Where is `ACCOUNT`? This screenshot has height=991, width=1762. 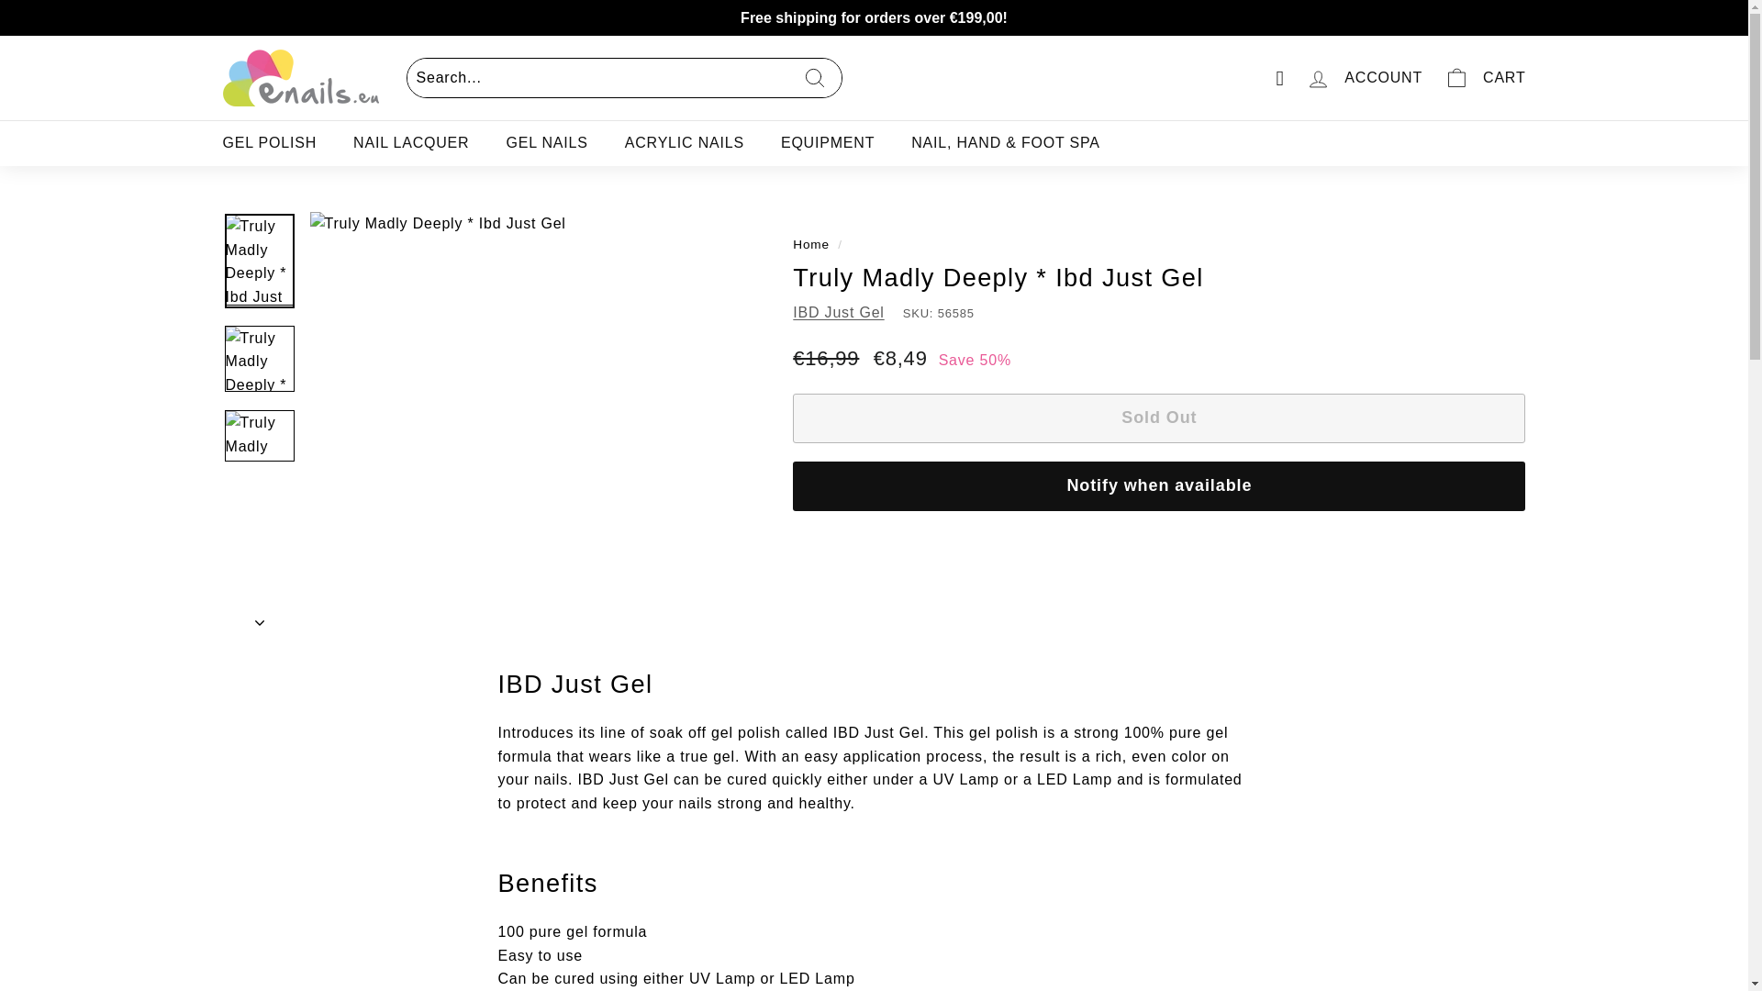
ACCOUNT is located at coordinates (1364, 78).